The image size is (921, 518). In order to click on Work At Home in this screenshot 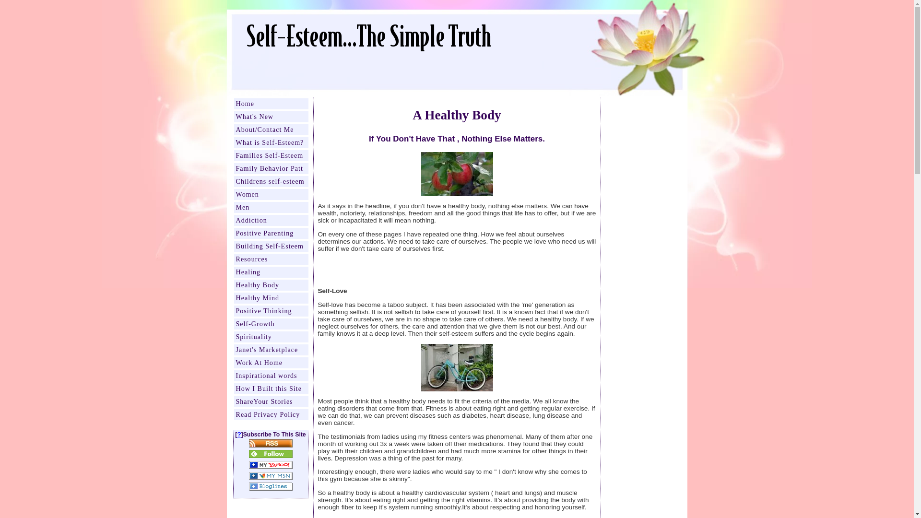, I will do `click(271, 363)`.